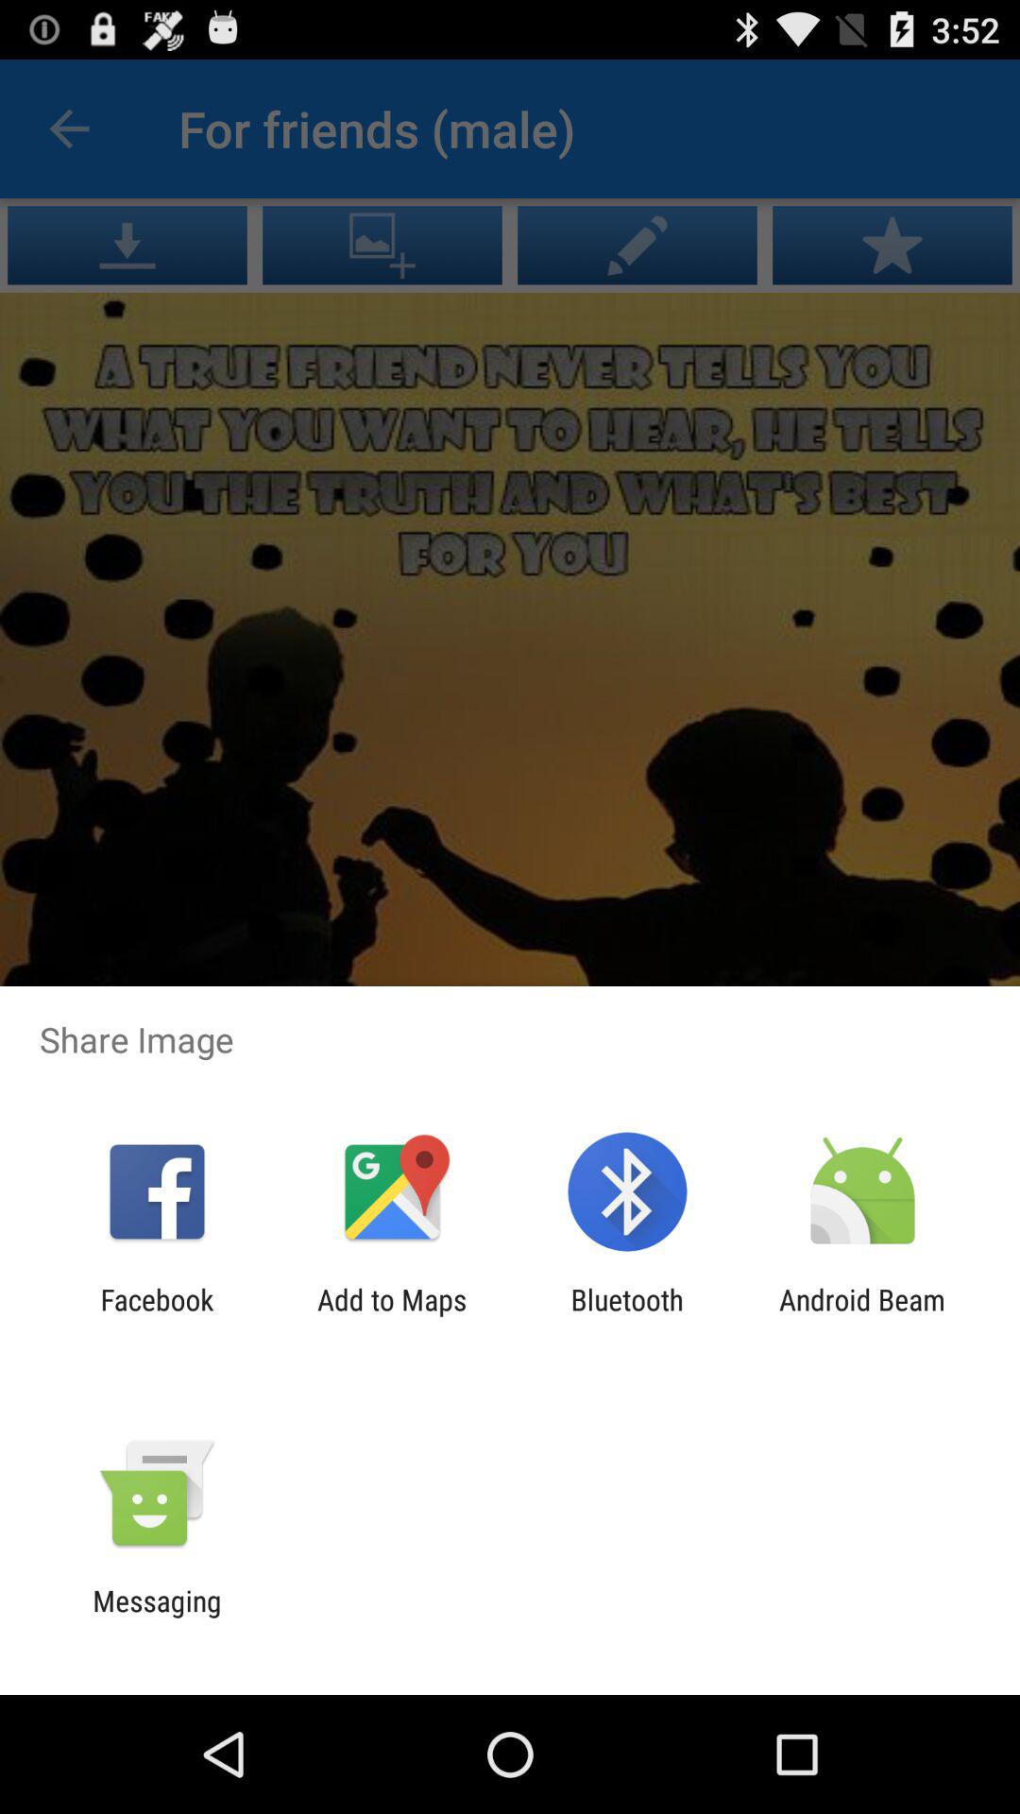 The height and width of the screenshot is (1814, 1020). Describe the element at coordinates (627, 1316) in the screenshot. I see `jump until the bluetooth item` at that location.